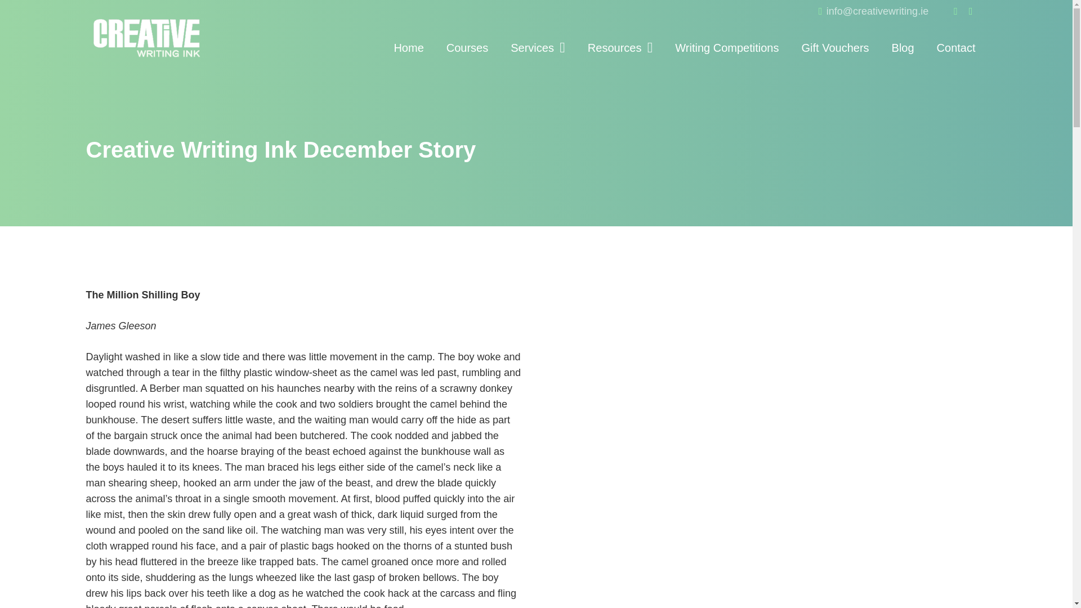 This screenshot has height=608, width=1081. I want to click on Gift Vouchers, so click(834, 47).